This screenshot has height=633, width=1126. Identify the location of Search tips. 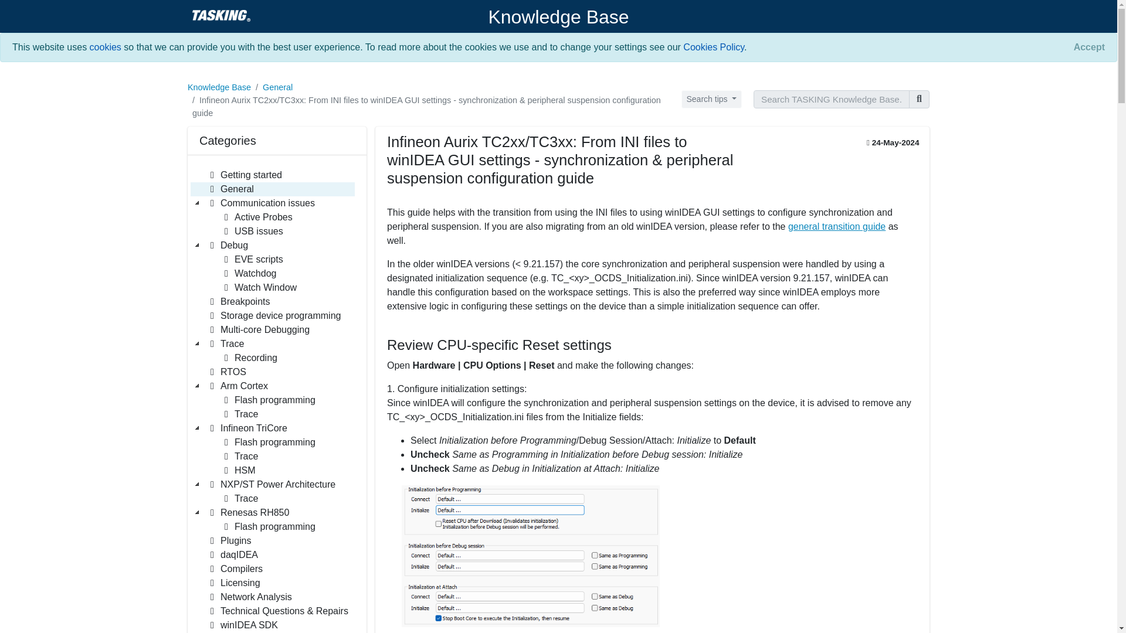
(711, 99).